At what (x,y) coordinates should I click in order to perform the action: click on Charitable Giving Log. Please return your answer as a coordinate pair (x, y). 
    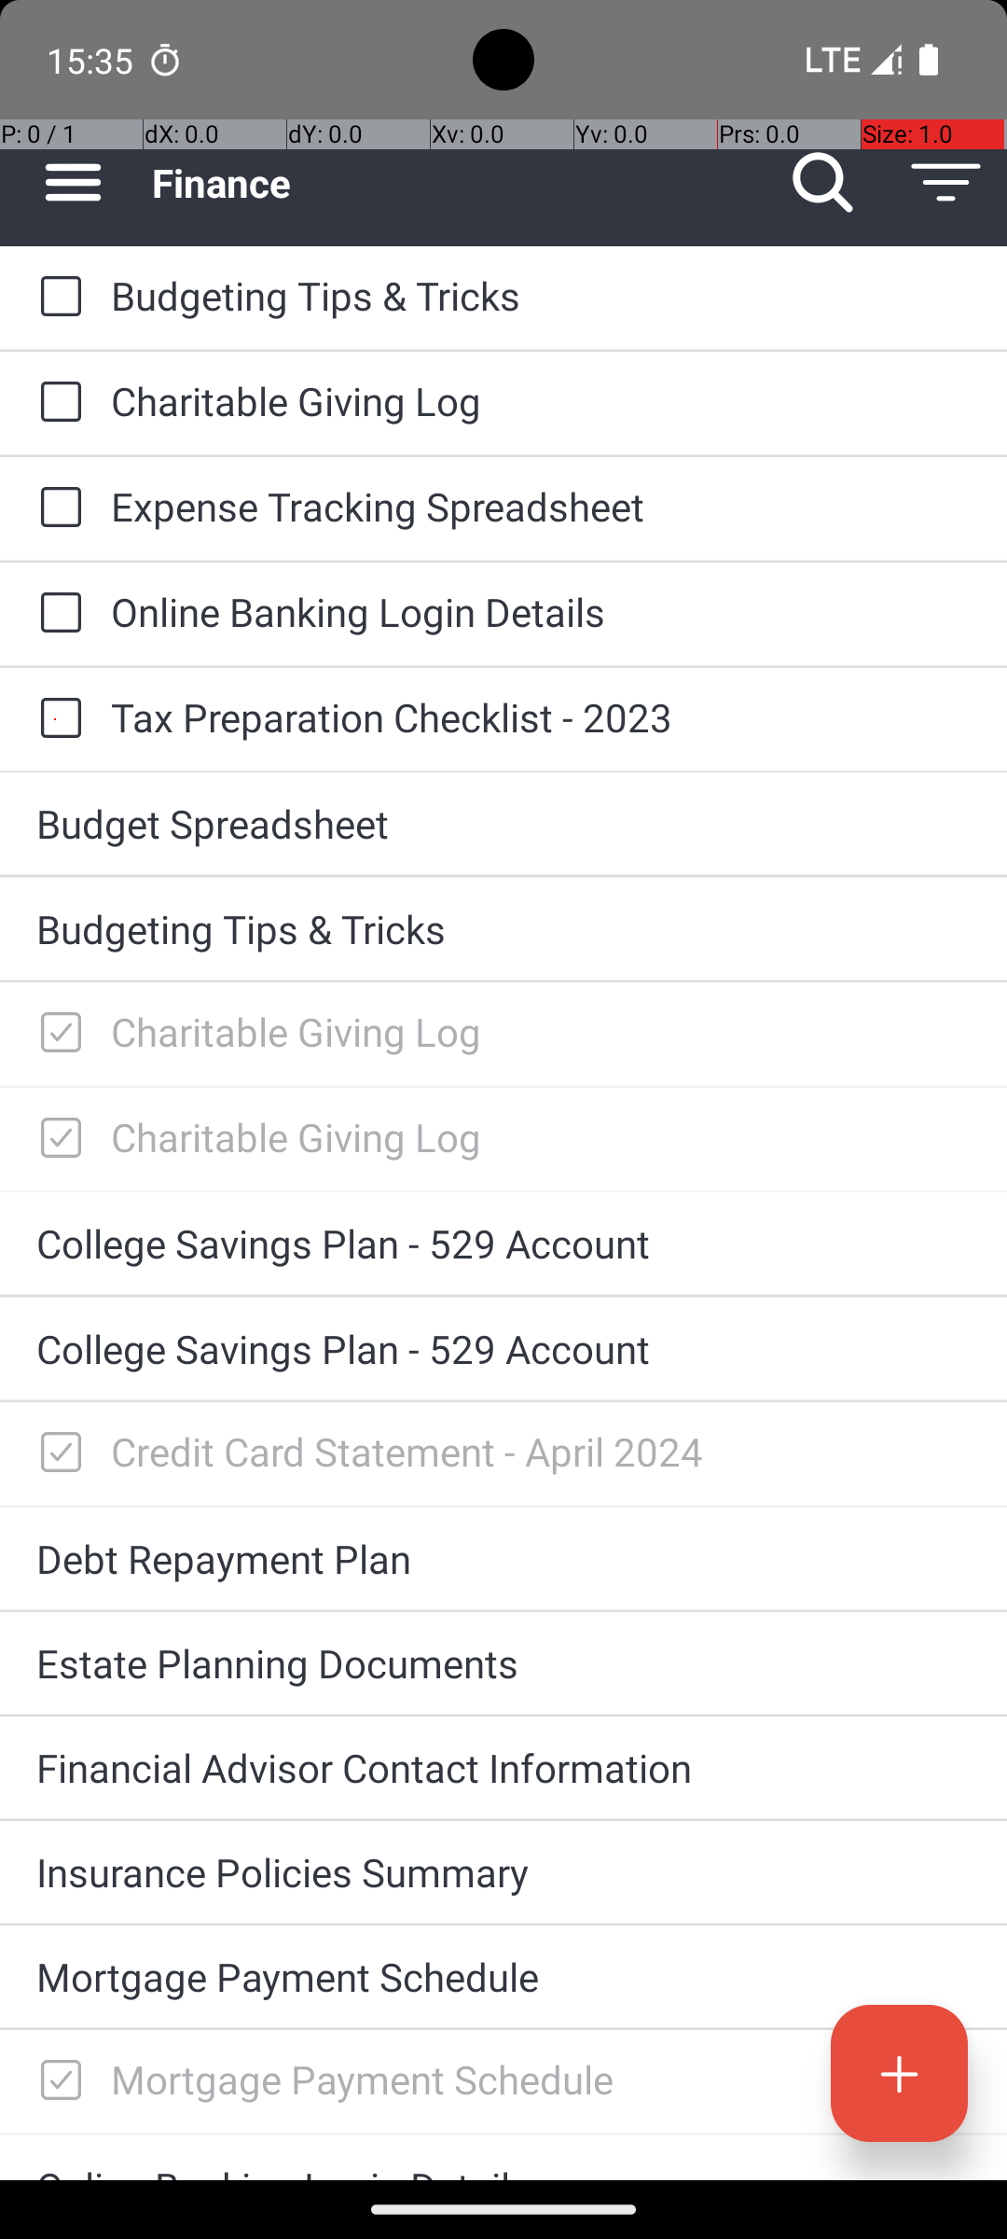
    Looking at the image, I should click on (541, 401).